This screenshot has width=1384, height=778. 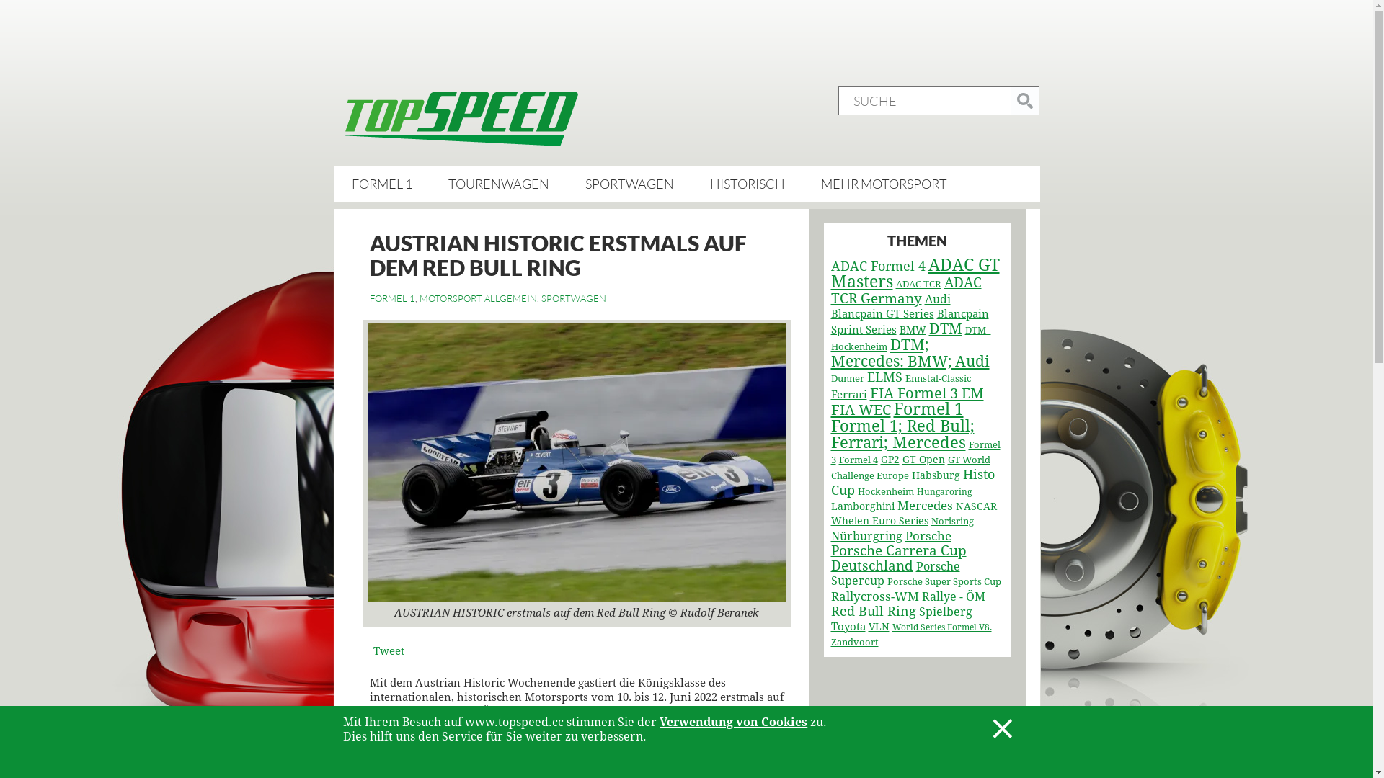 What do you see at coordinates (479, 298) in the screenshot?
I see `MOTORSPORT ALLGEMEIN` at bounding box center [479, 298].